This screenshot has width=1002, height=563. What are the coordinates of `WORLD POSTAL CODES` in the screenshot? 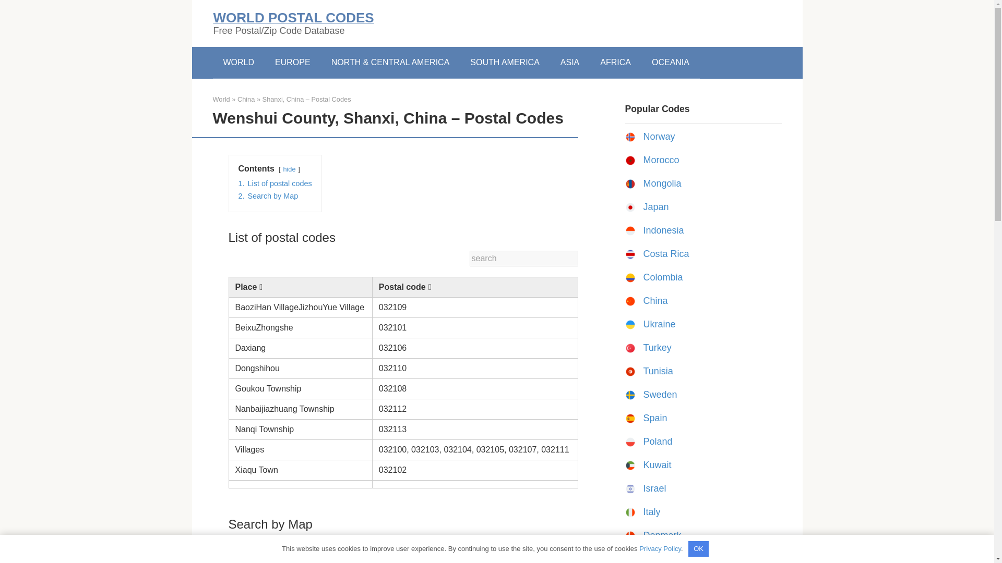 It's located at (293, 18).